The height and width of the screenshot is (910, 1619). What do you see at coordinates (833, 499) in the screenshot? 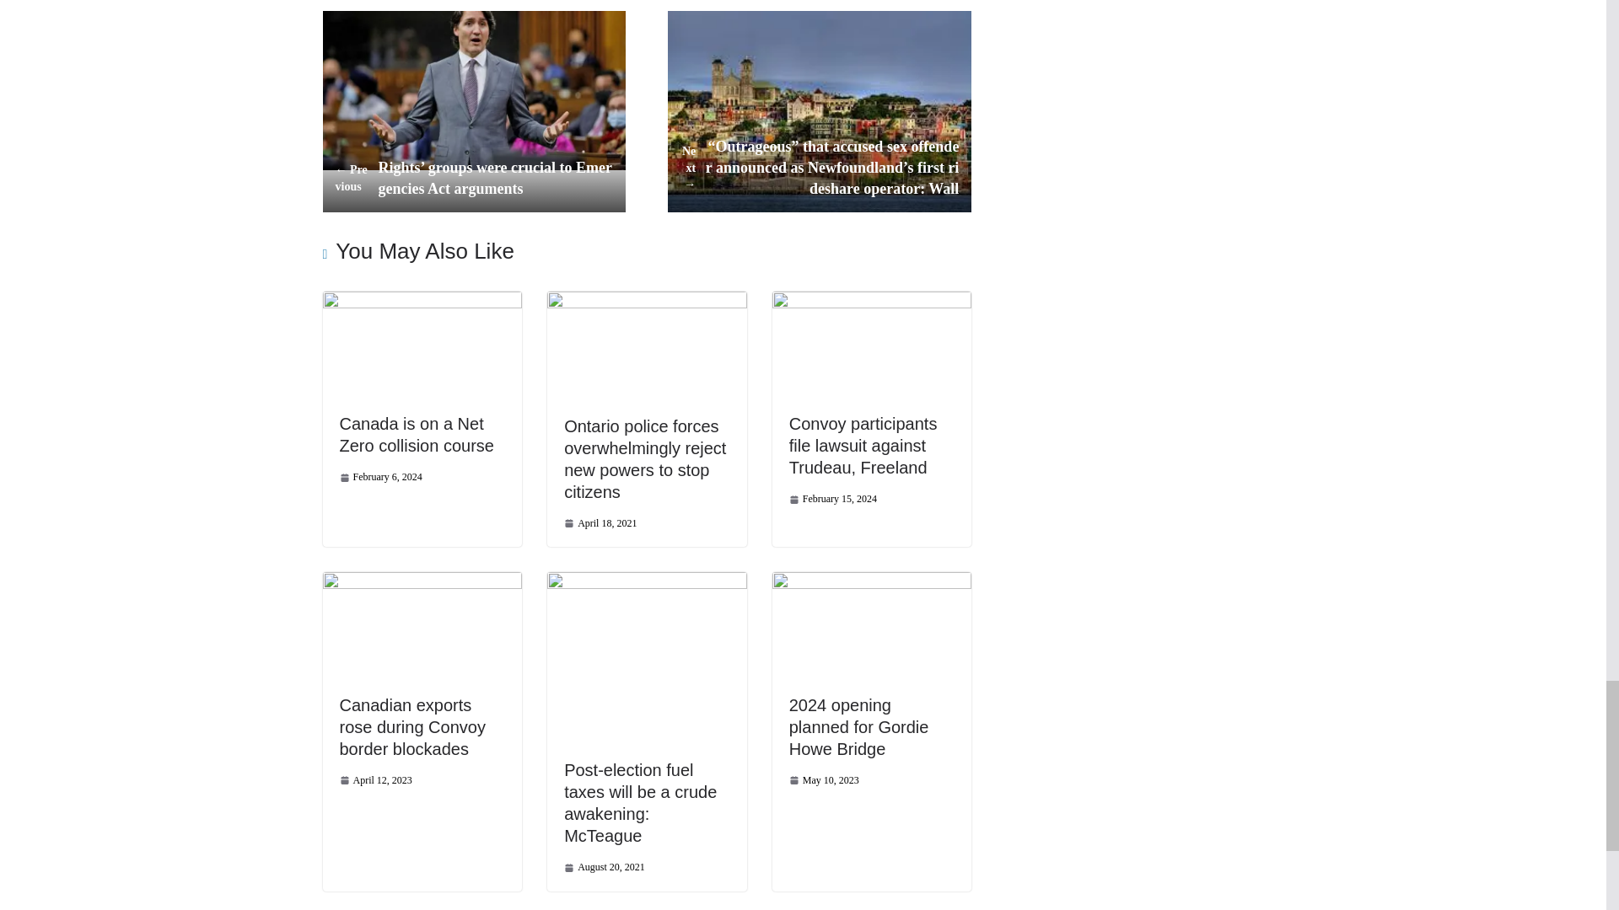
I see `8:00 am` at bounding box center [833, 499].